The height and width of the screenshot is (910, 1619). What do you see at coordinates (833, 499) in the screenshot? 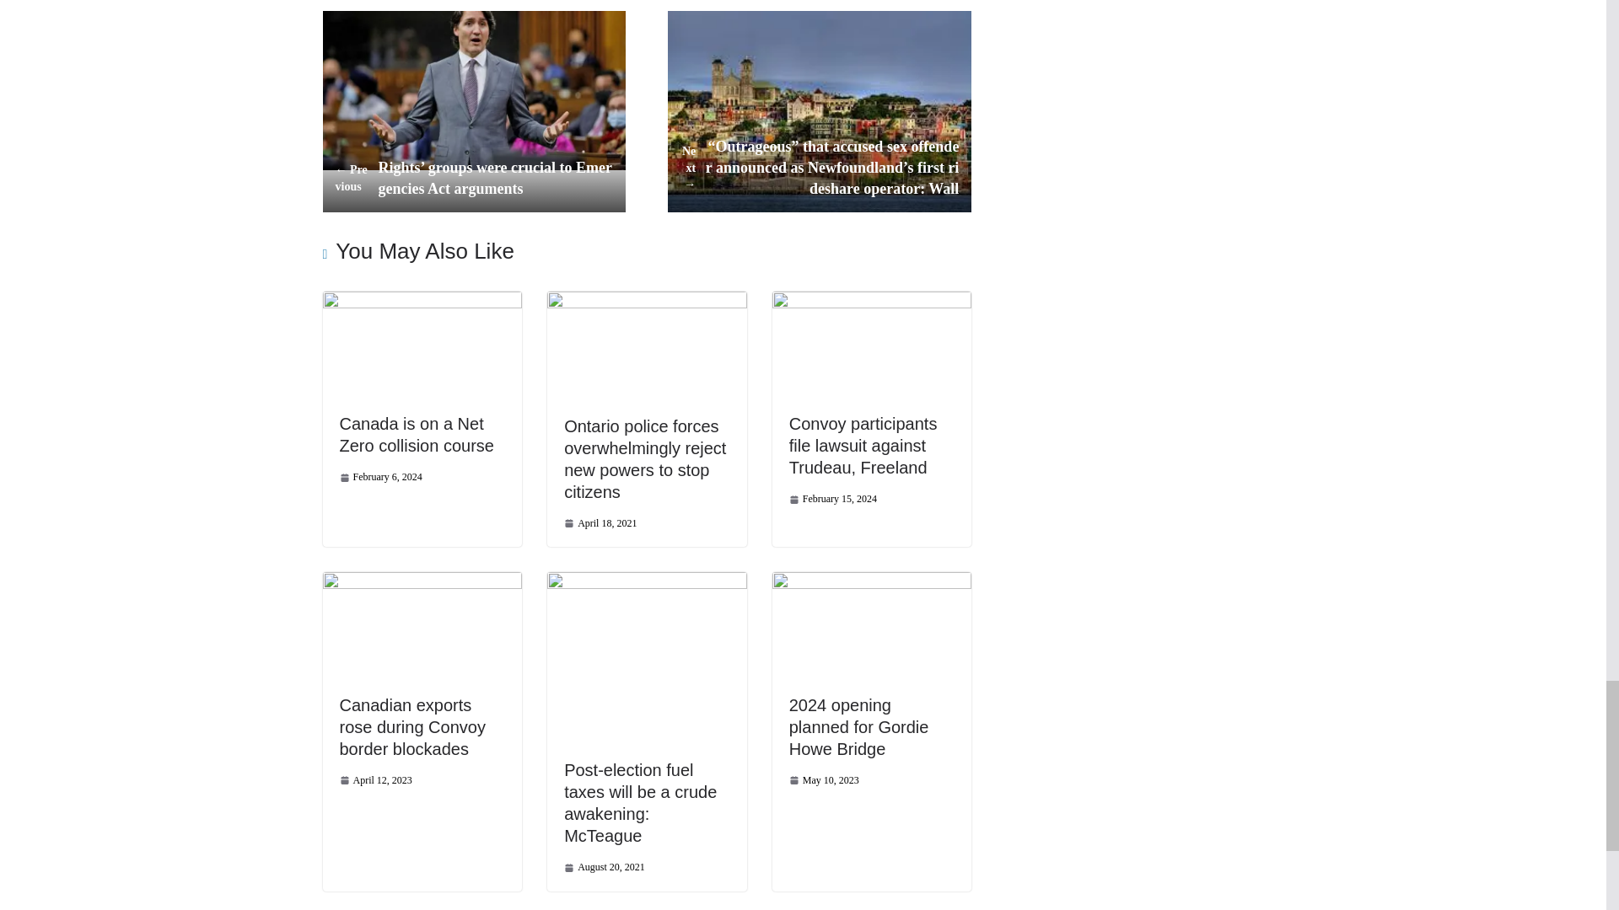
I see `8:00 am` at bounding box center [833, 499].